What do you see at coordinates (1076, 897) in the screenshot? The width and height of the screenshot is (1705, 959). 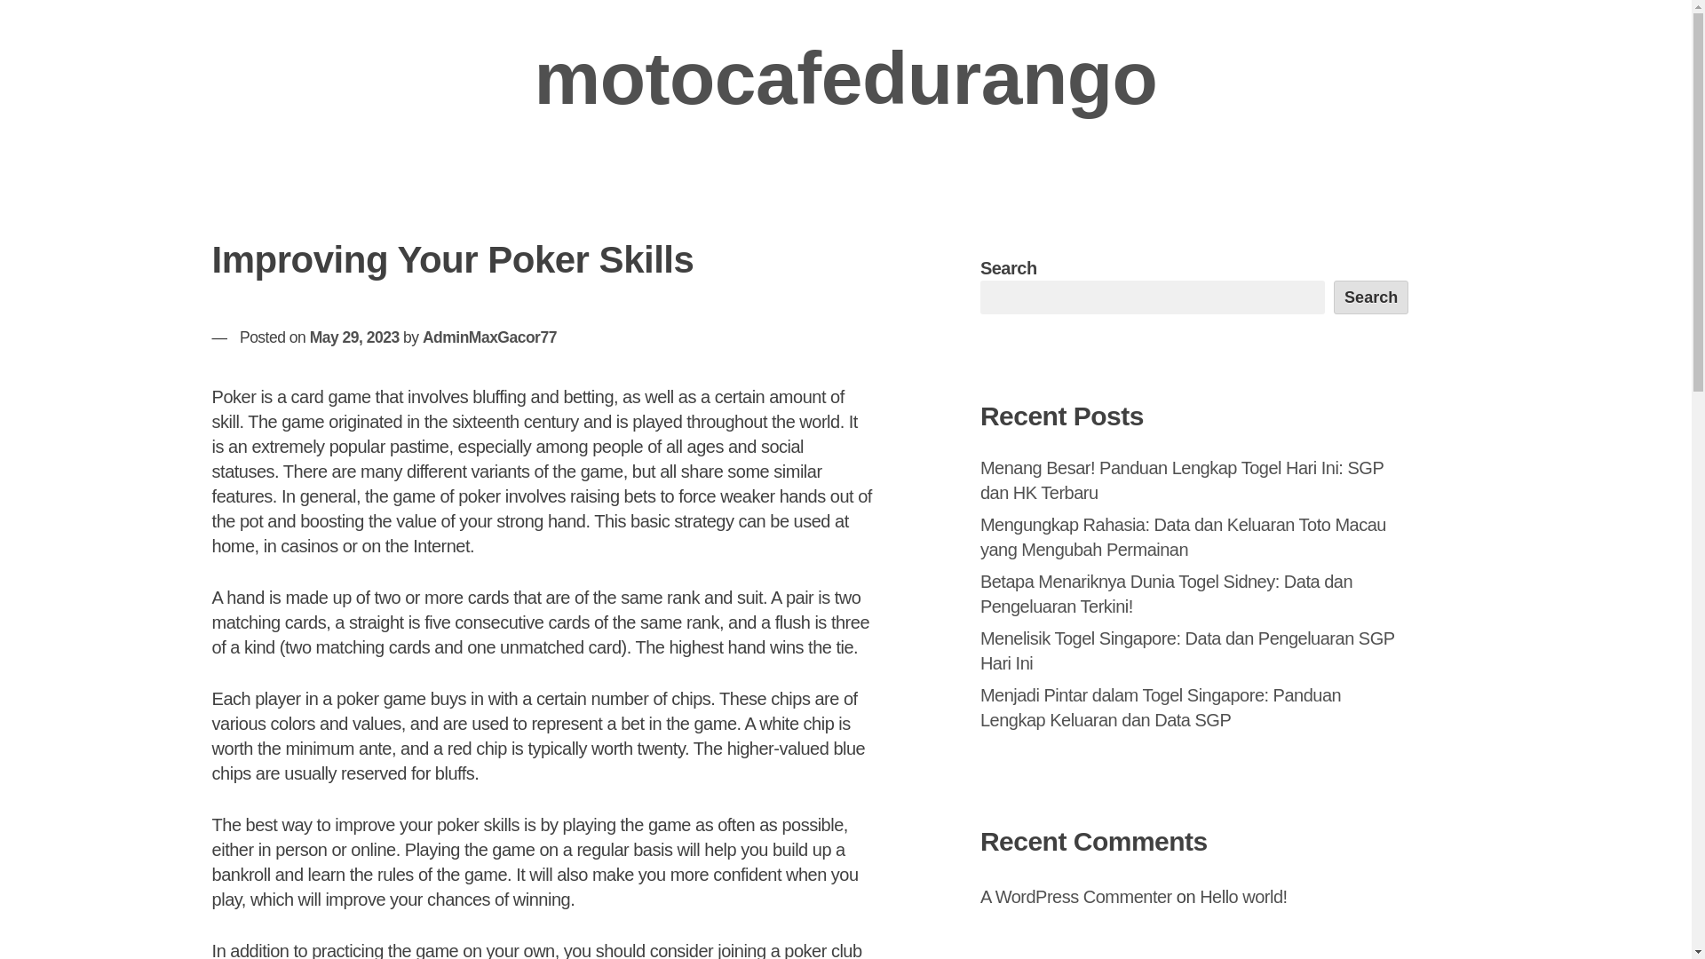 I see `A WordPress Commenter` at bounding box center [1076, 897].